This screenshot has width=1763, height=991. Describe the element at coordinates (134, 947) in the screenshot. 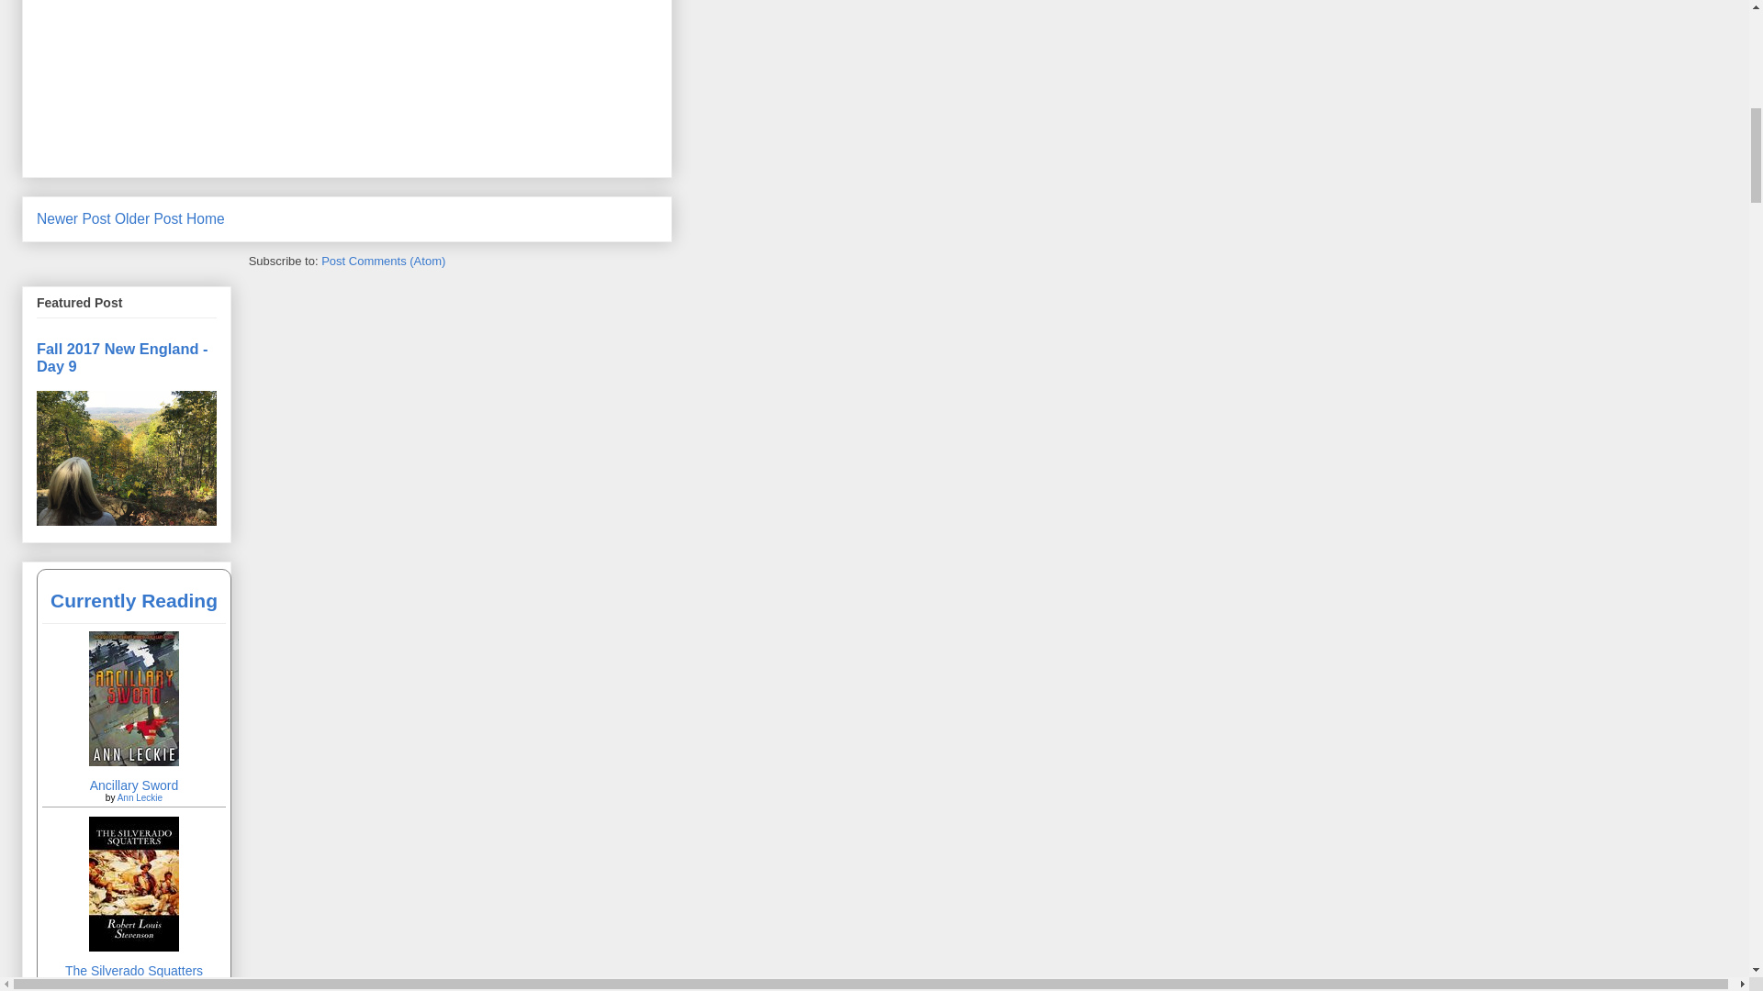

I see `The Silverado Squatters` at that location.